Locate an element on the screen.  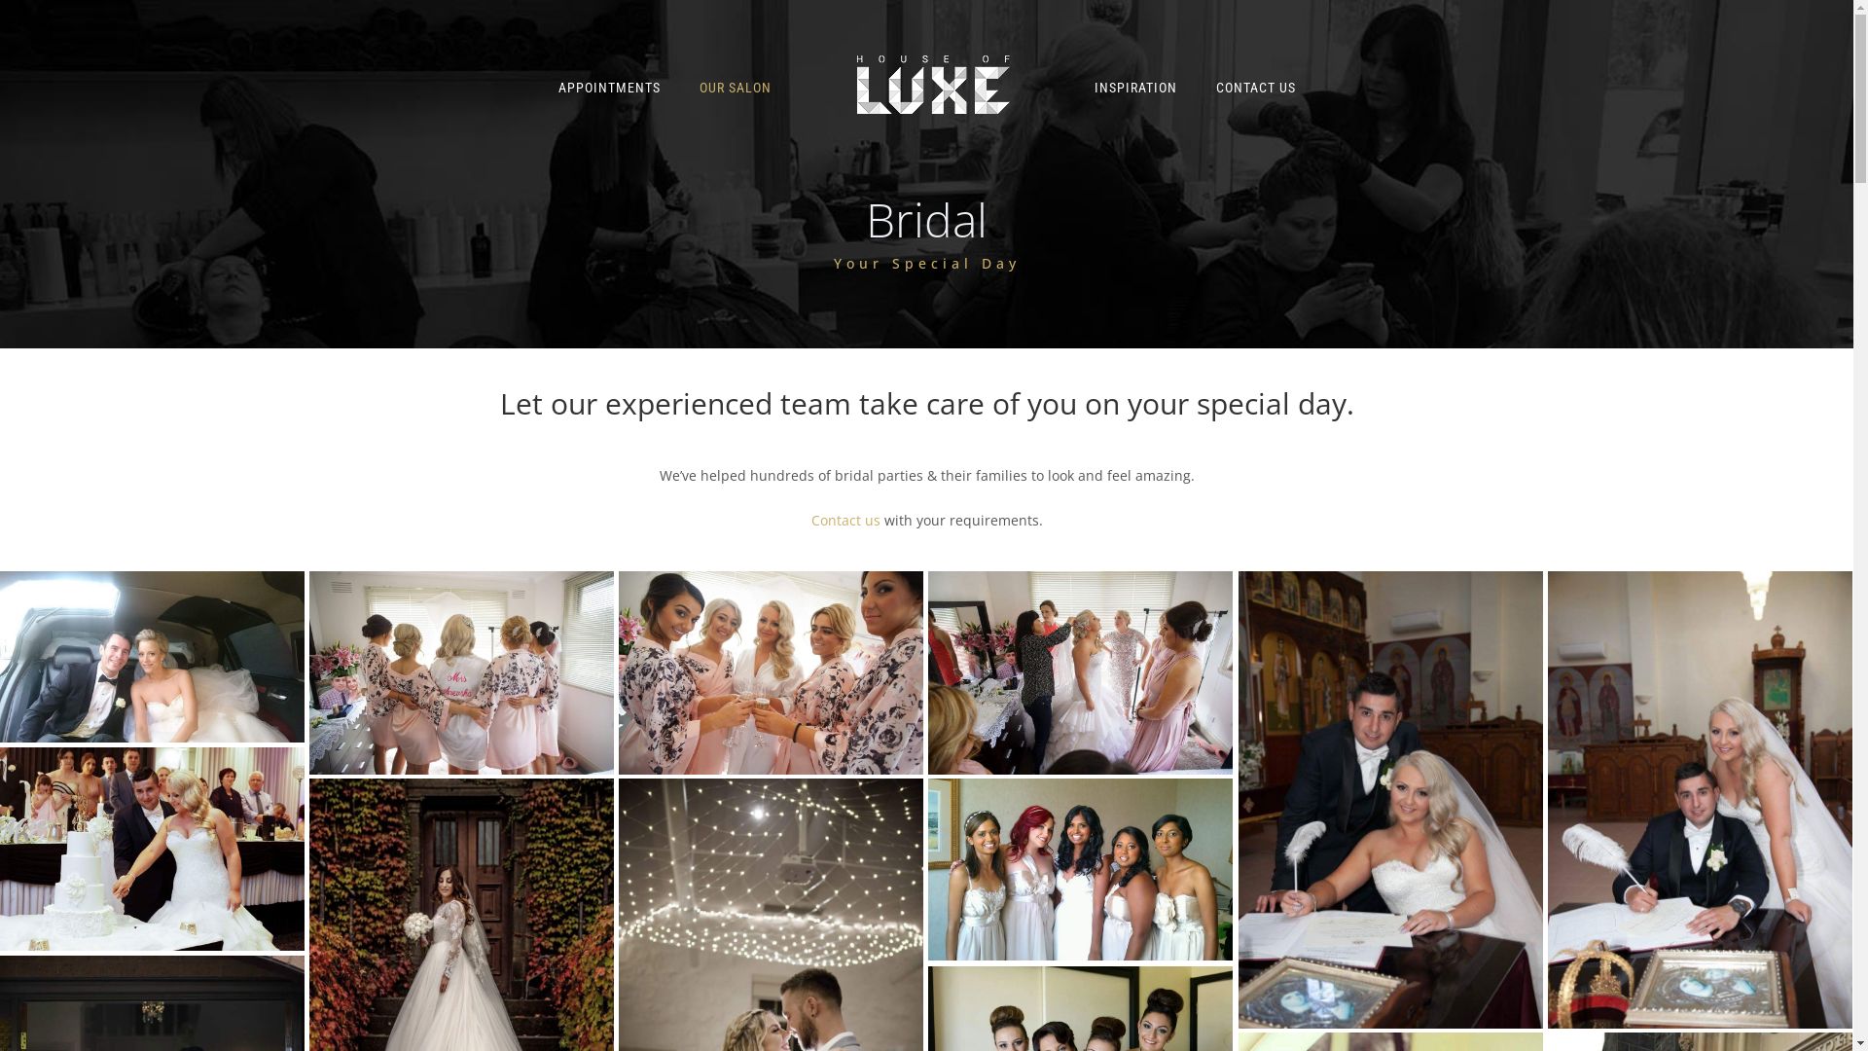
OUR SALON is located at coordinates (735, 88).